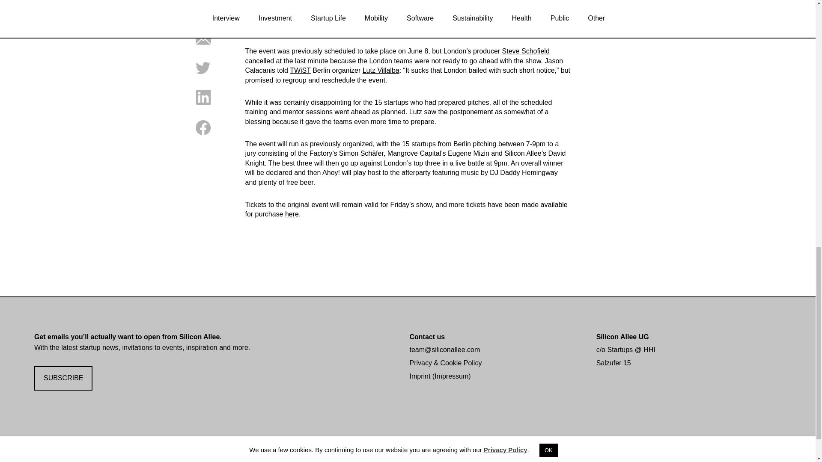 The height and width of the screenshot is (462, 822). I want to click on SUBSCRIBE, so click(63, 378).